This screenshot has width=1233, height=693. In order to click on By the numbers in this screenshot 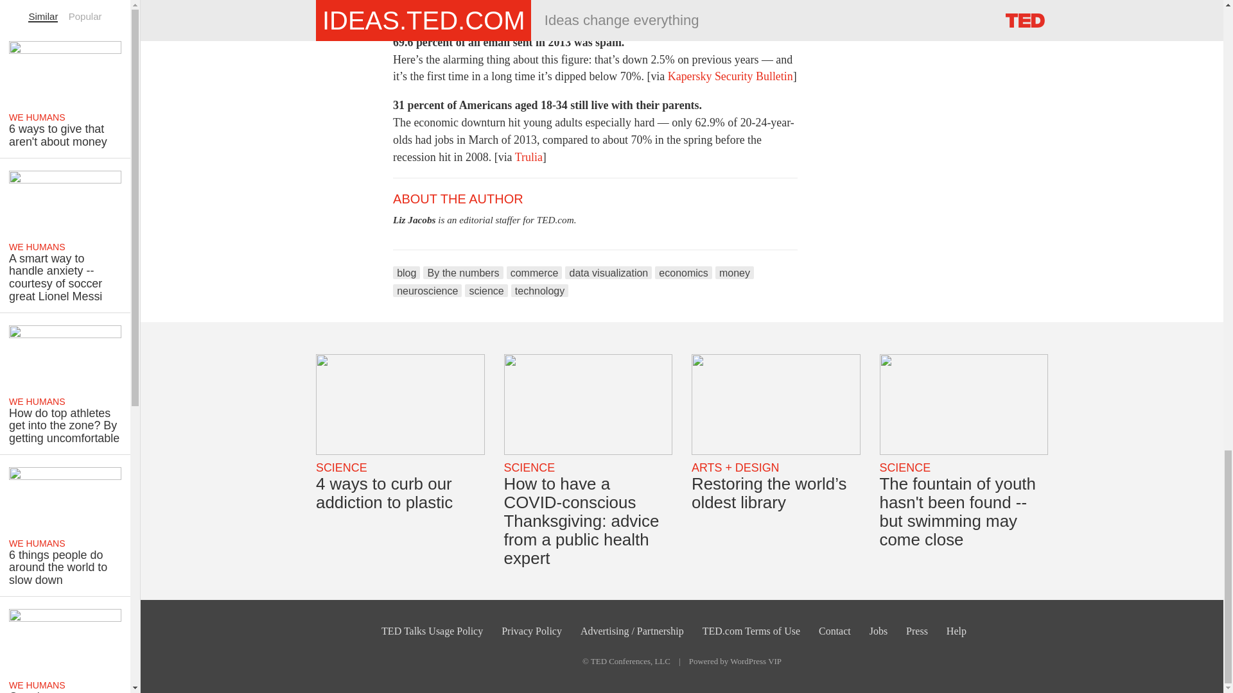, I will do `click(462, 272)`.